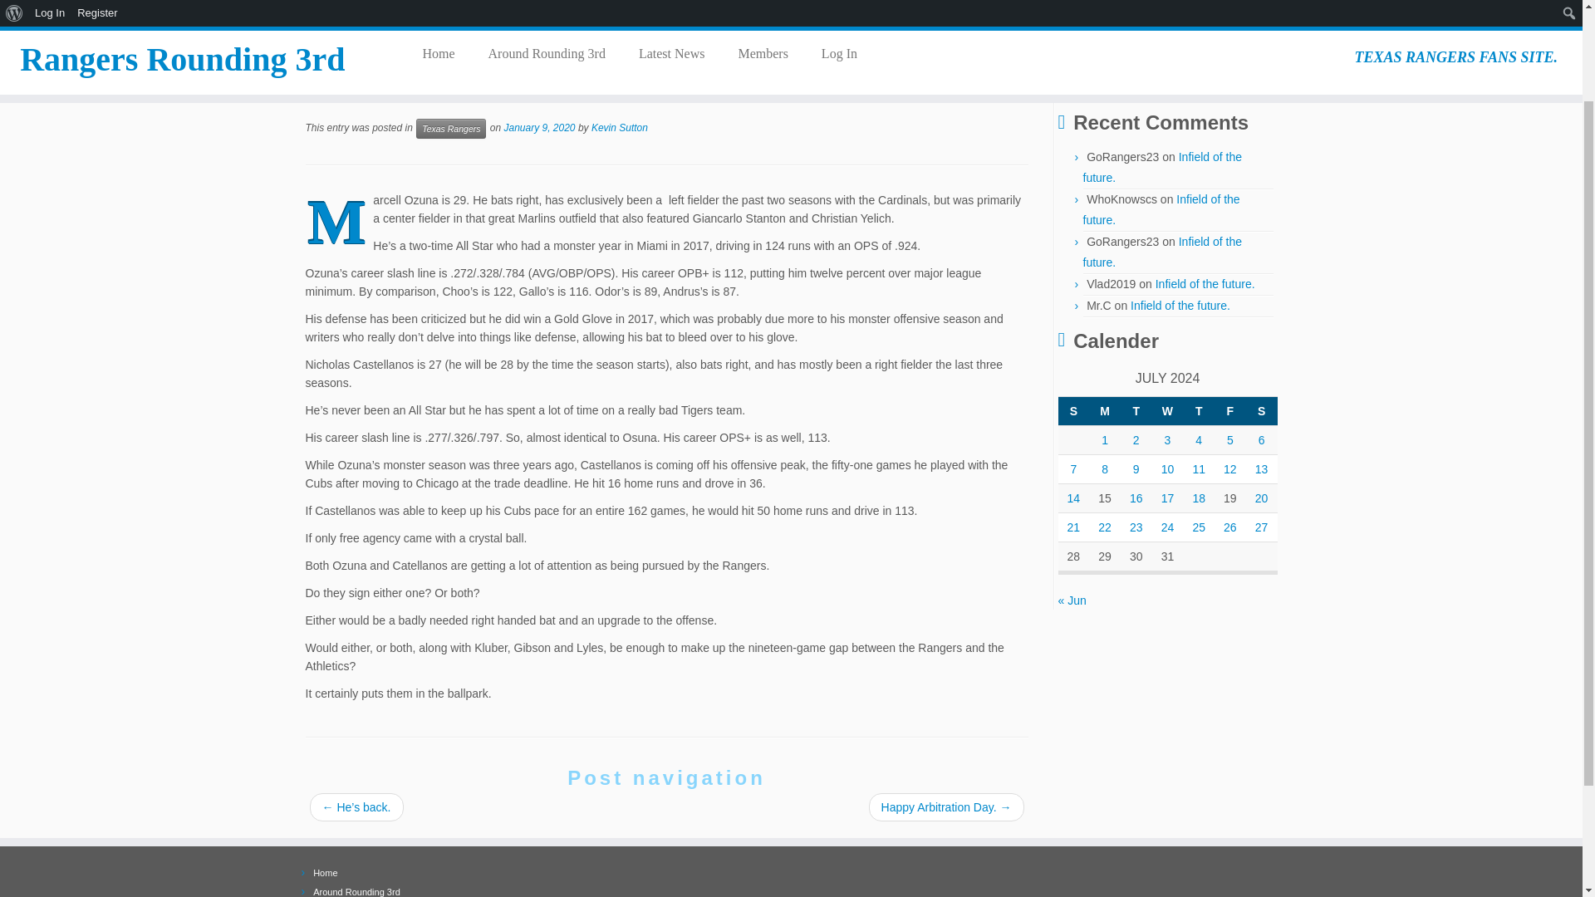 The height and width of the screenshot is (897, 1595). Describe the element at coordinates (620, 127) in the screenshot. I see `Kevin Sutton` at that location.